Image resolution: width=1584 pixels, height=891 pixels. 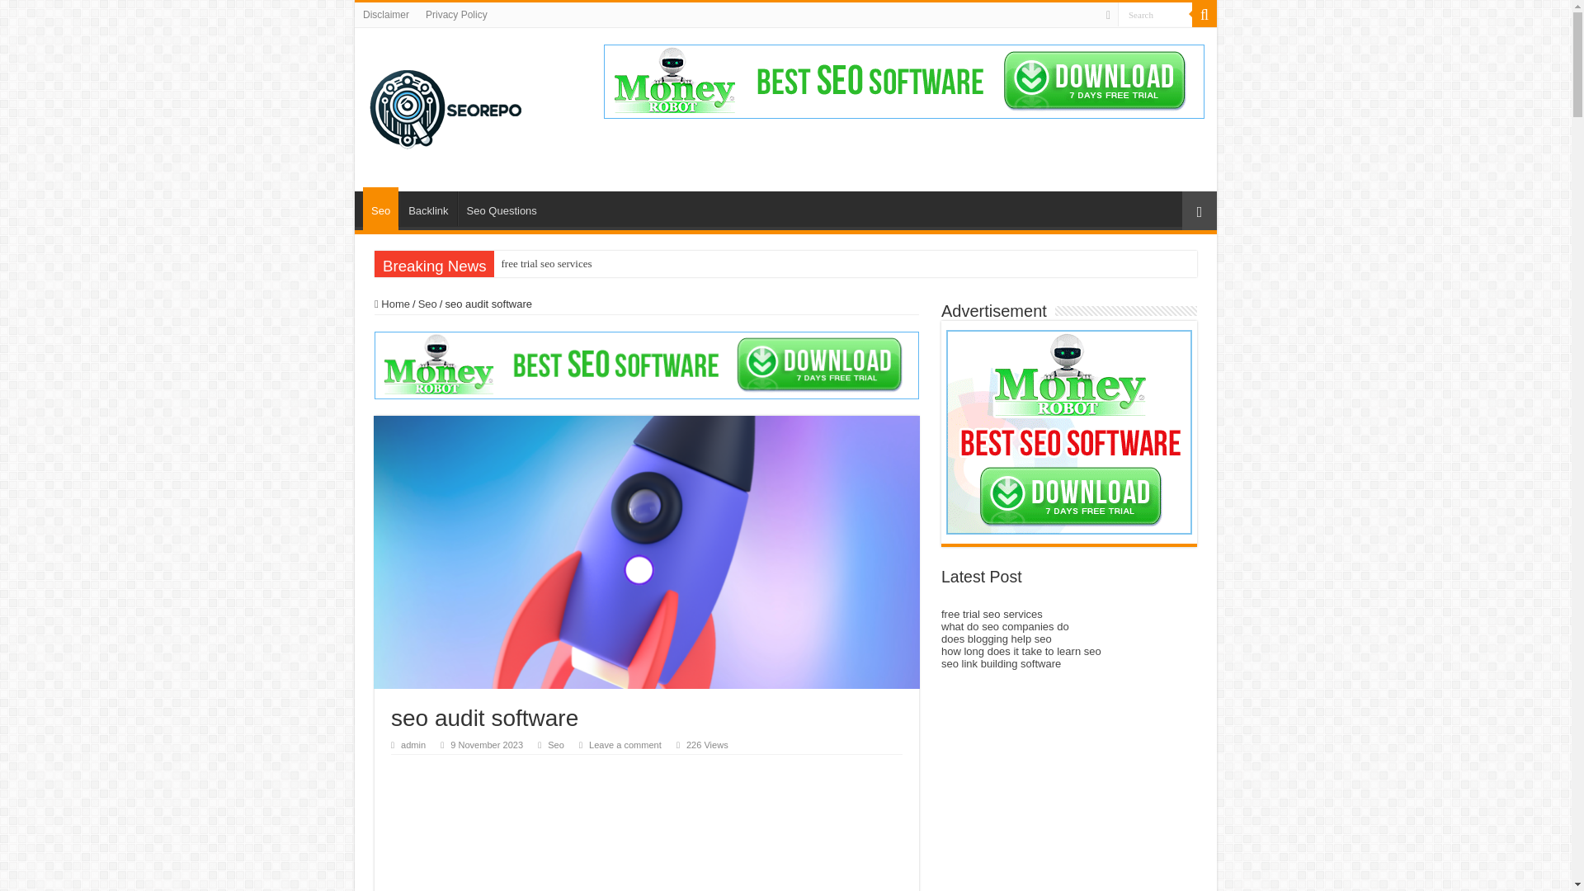 I want to click on free trial seo services, so click(x=546, y=263).